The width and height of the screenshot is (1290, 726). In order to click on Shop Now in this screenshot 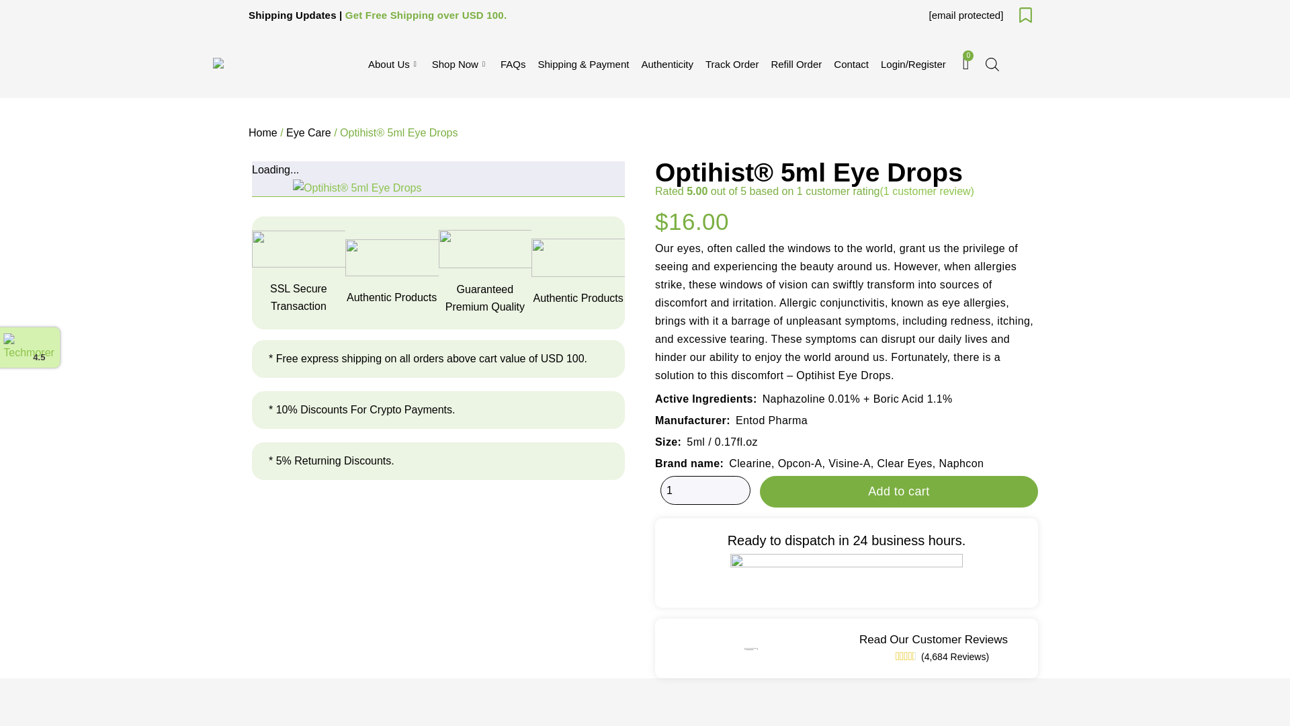, I will do `click(460, 65)`.